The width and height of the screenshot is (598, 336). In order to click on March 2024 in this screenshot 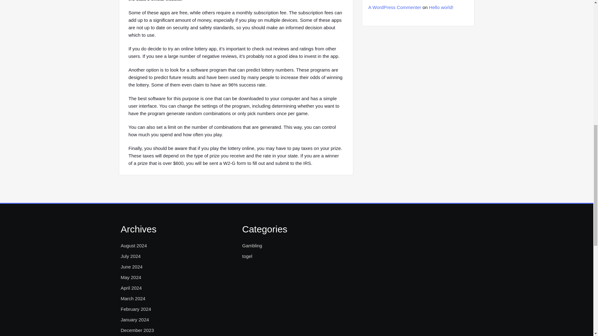, I will do `click(133, 299)`.